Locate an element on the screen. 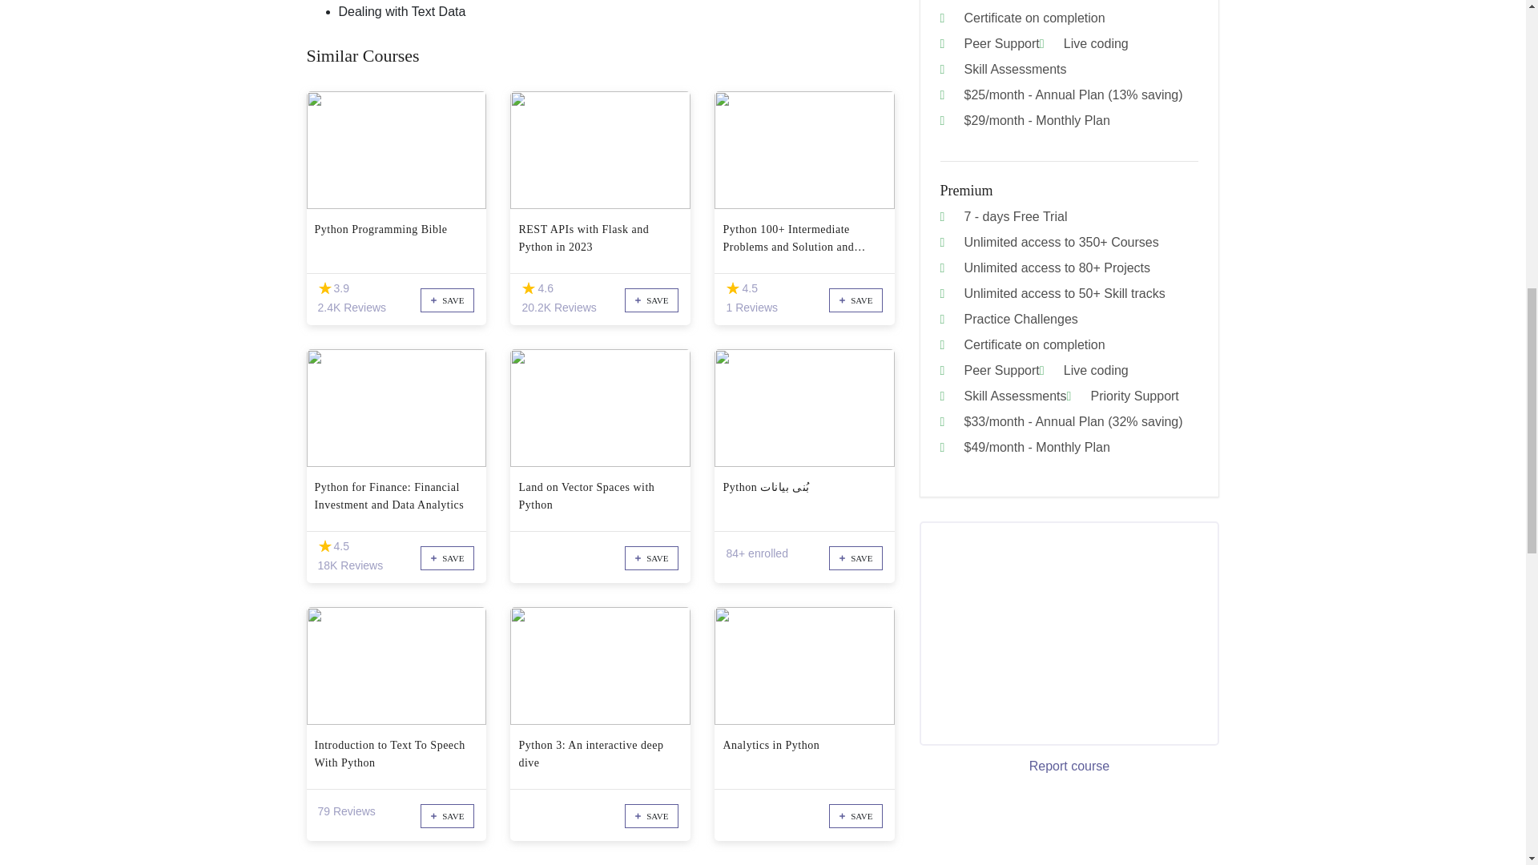 This screenshot has height=865, width=1538. 3.9 is located at coordinates (324, 288).